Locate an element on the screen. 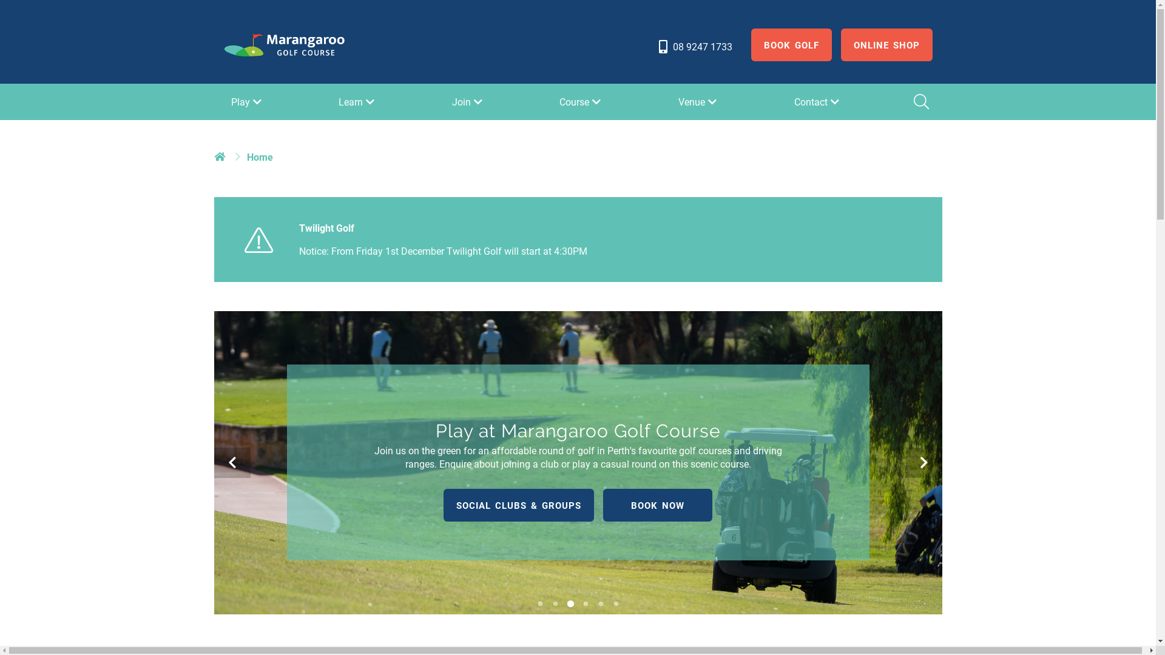 This screenshot has width=1165, height=655. SOCIAL CLUBS & GROUPS is located at coordinates (519, 505).